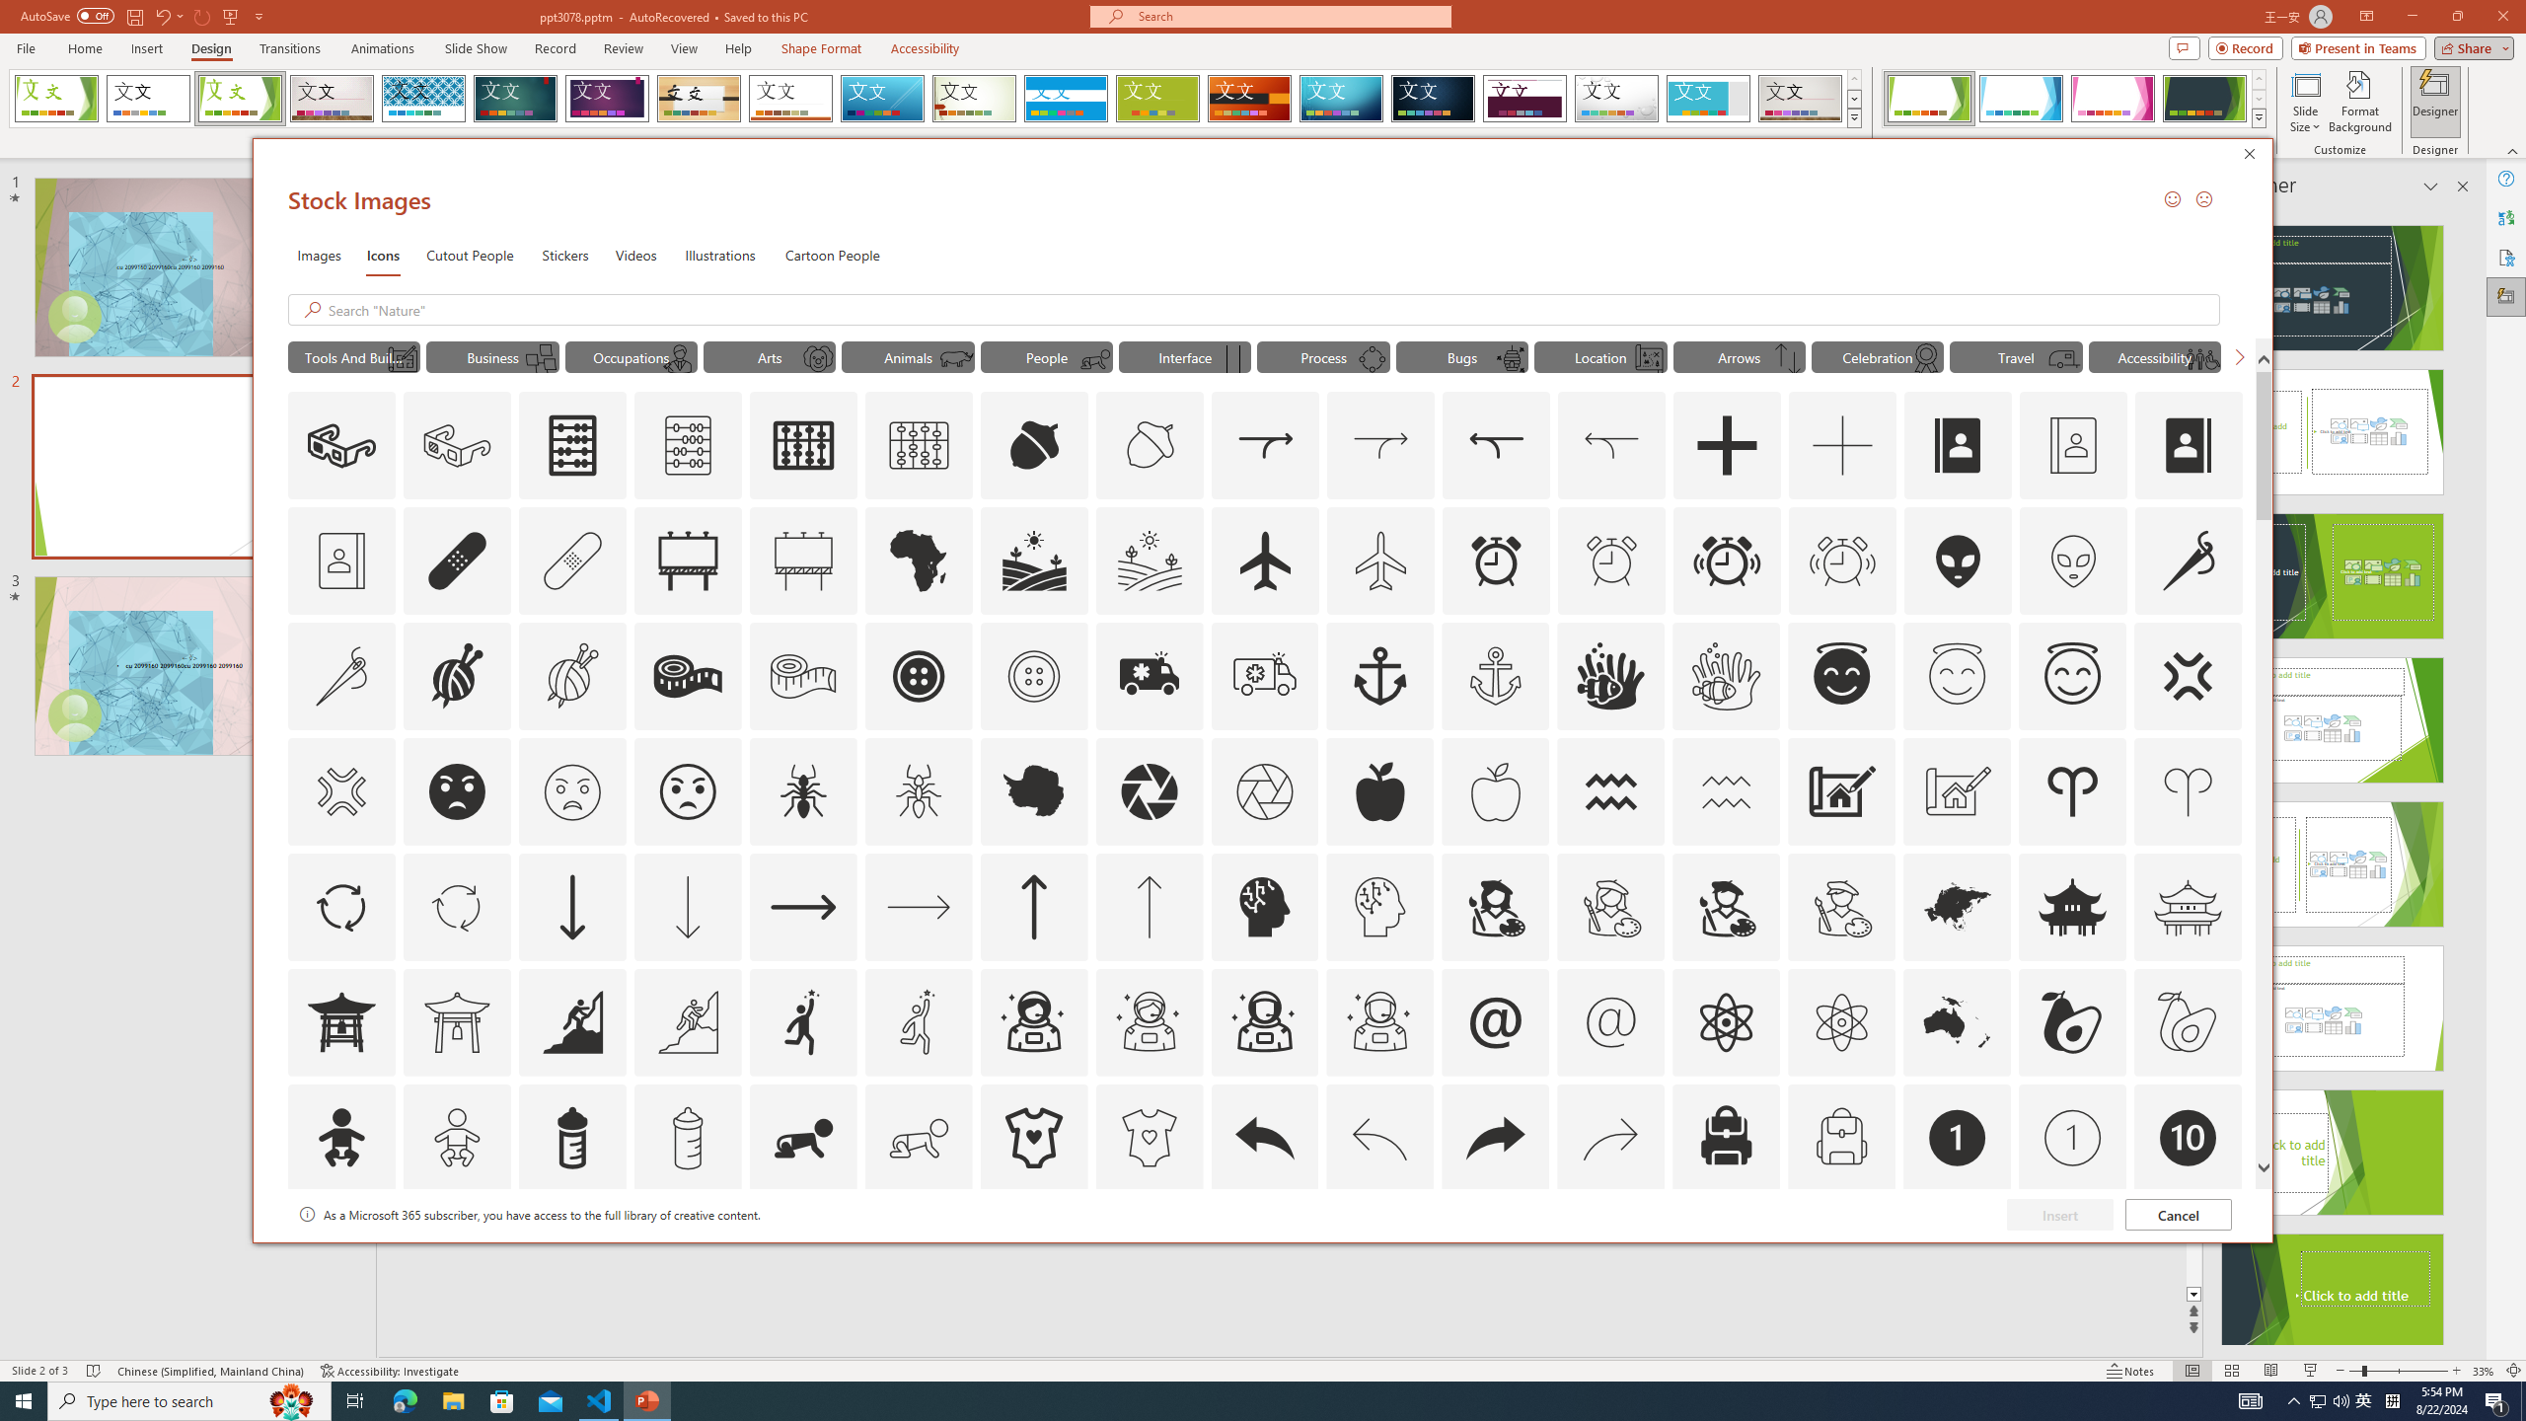 The height and width of the screenshot is (1421, 2526). What do you see at coordinates (803, 1021) in the screenshot?
I see `AutomationID: Icons_Aspiration1` at bounding box center [803, 1021].